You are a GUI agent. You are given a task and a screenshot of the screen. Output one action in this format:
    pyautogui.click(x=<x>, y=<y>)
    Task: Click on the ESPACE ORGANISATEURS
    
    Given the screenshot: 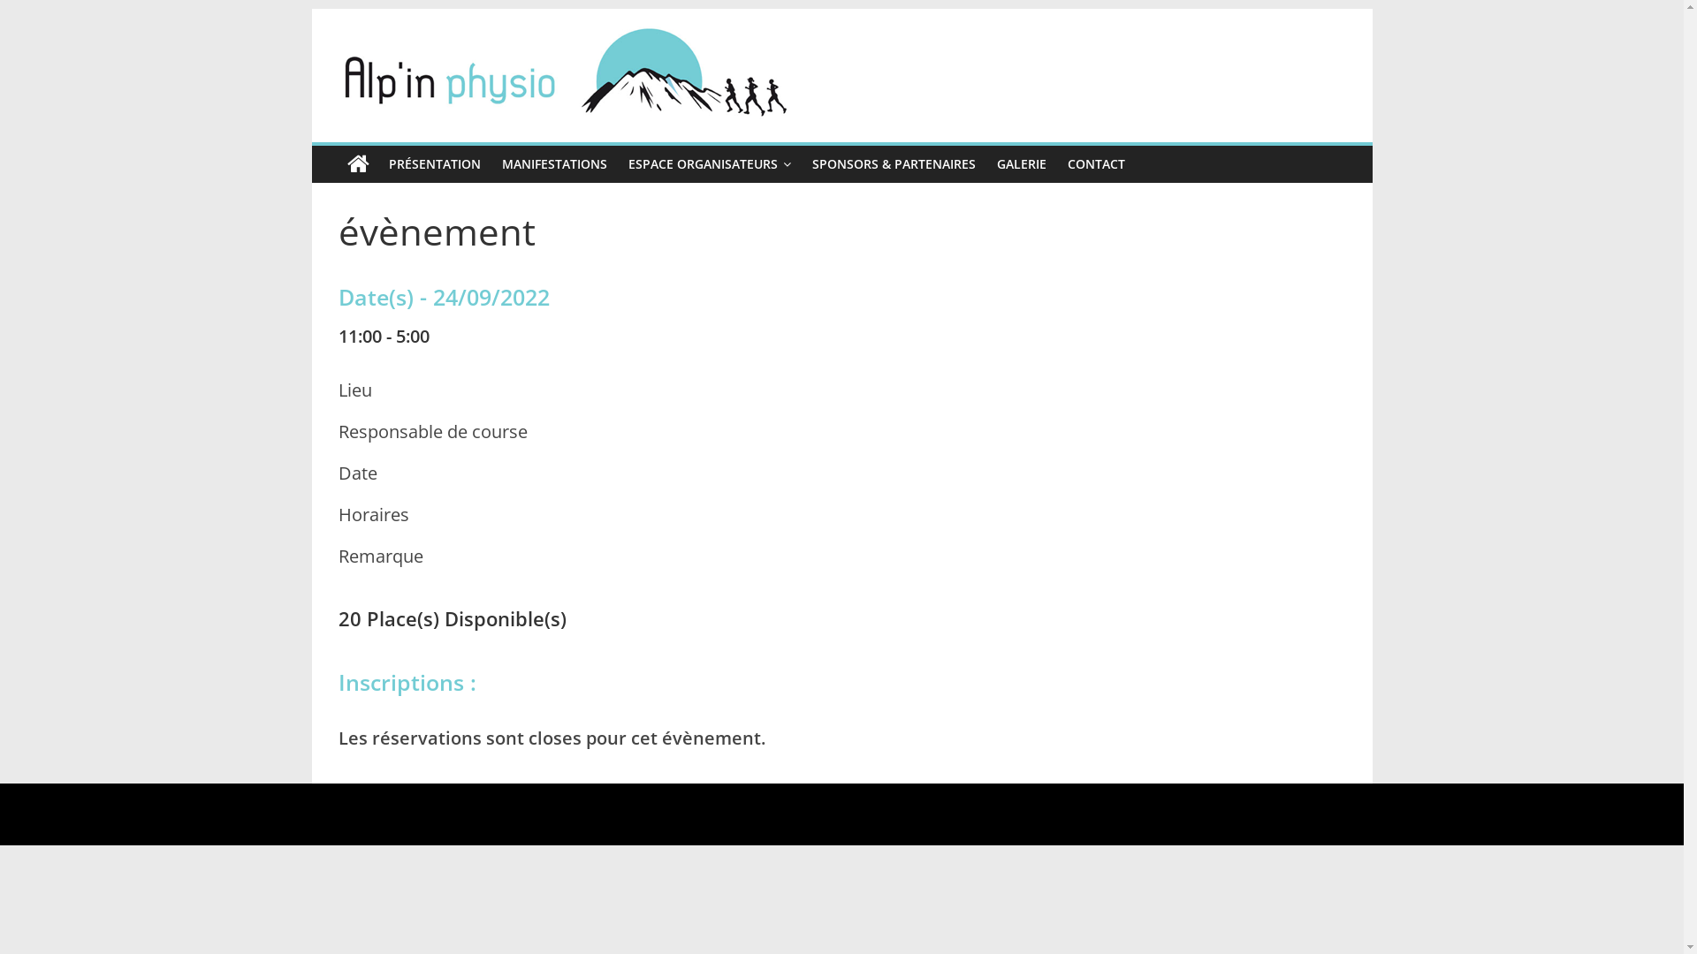 What is the action you would take?
    pyautogui.click(x=709, y=164)
    